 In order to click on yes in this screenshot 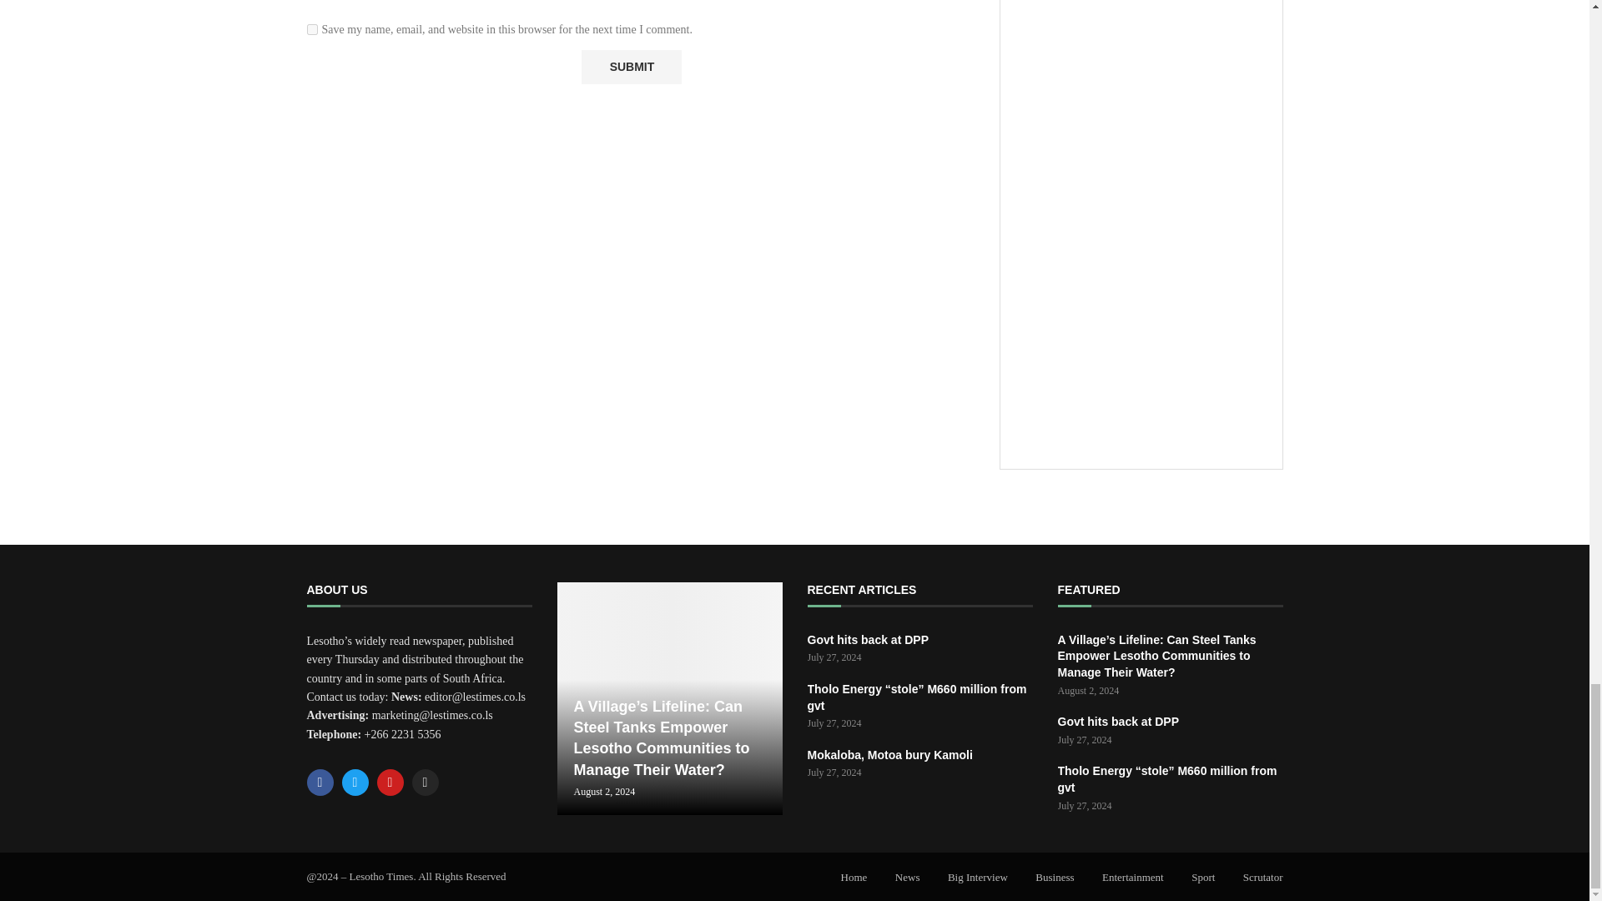, I will do `click(312, 30)`.